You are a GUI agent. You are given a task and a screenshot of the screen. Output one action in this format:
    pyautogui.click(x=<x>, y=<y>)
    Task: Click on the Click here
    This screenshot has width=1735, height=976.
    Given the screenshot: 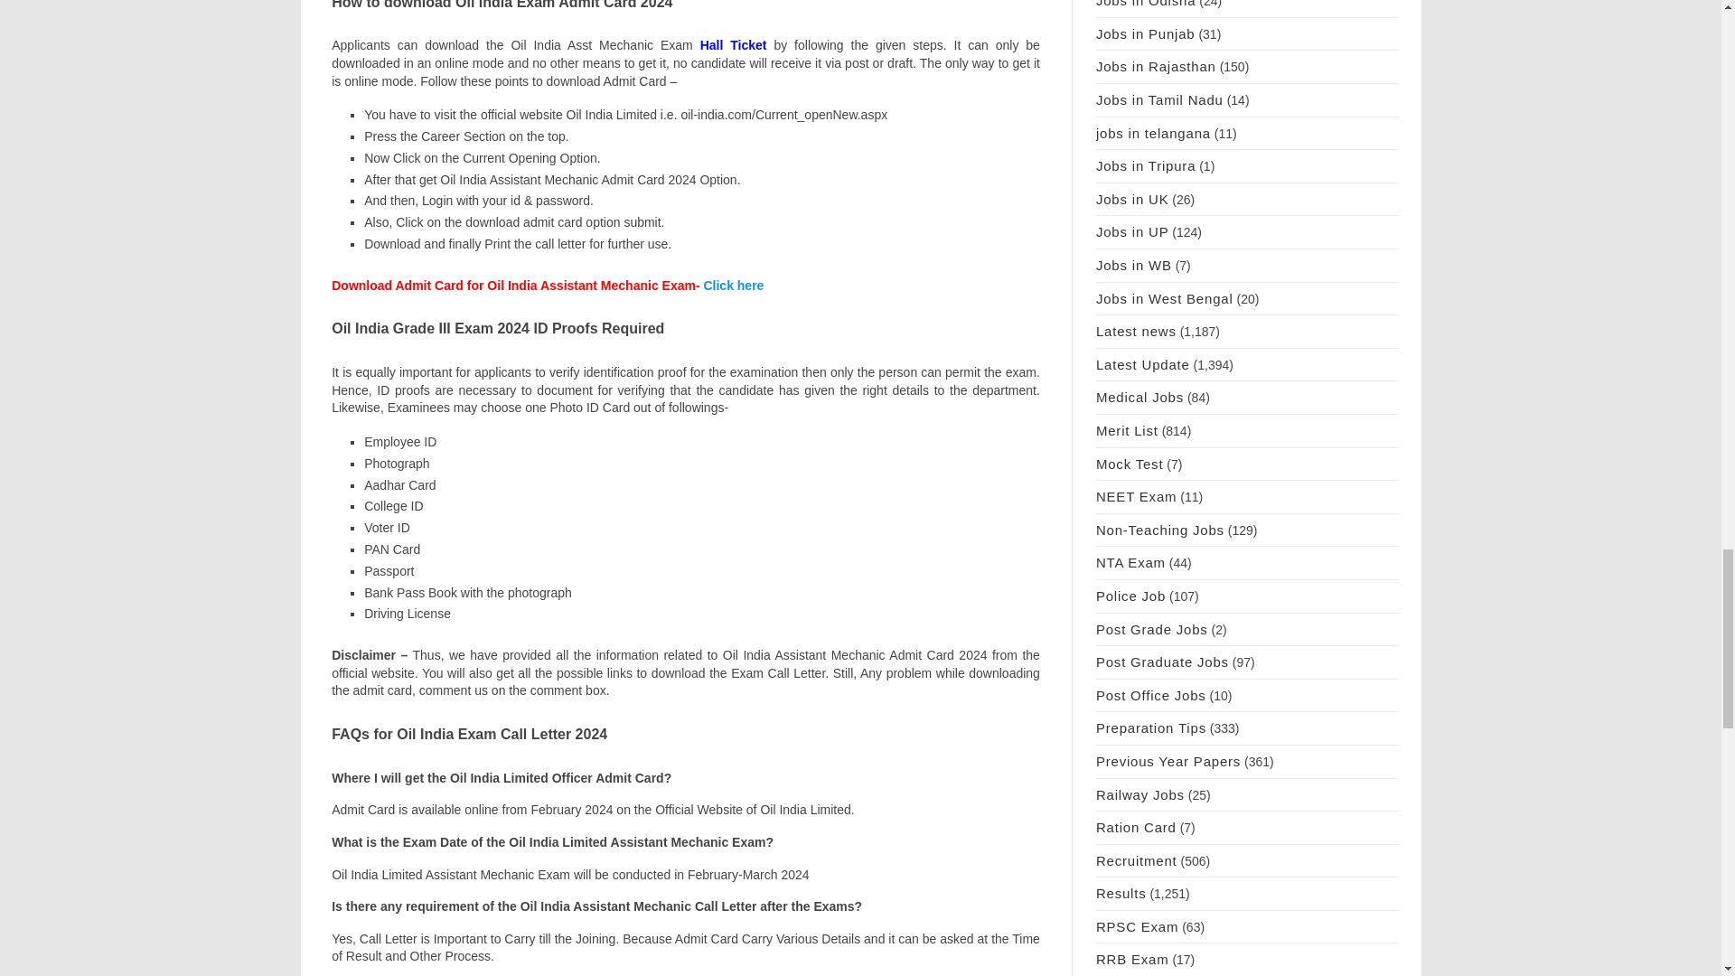 What is the action you would take?
    pyautogui.click(x=732, y=286)
    